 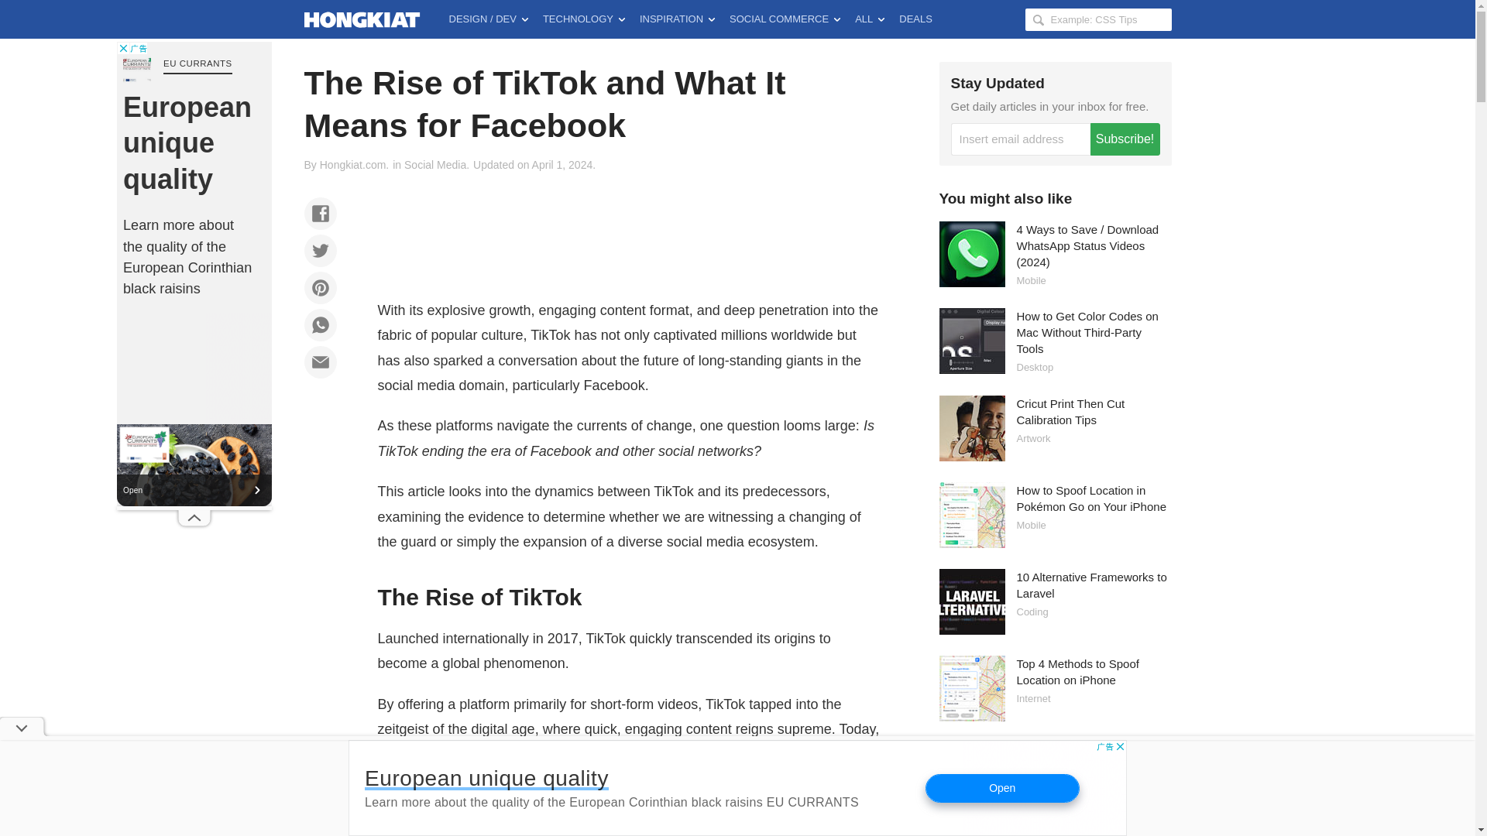 I want to click on Cricut Print Then Cut Calibration Tips, so click(x=1070, y=410).